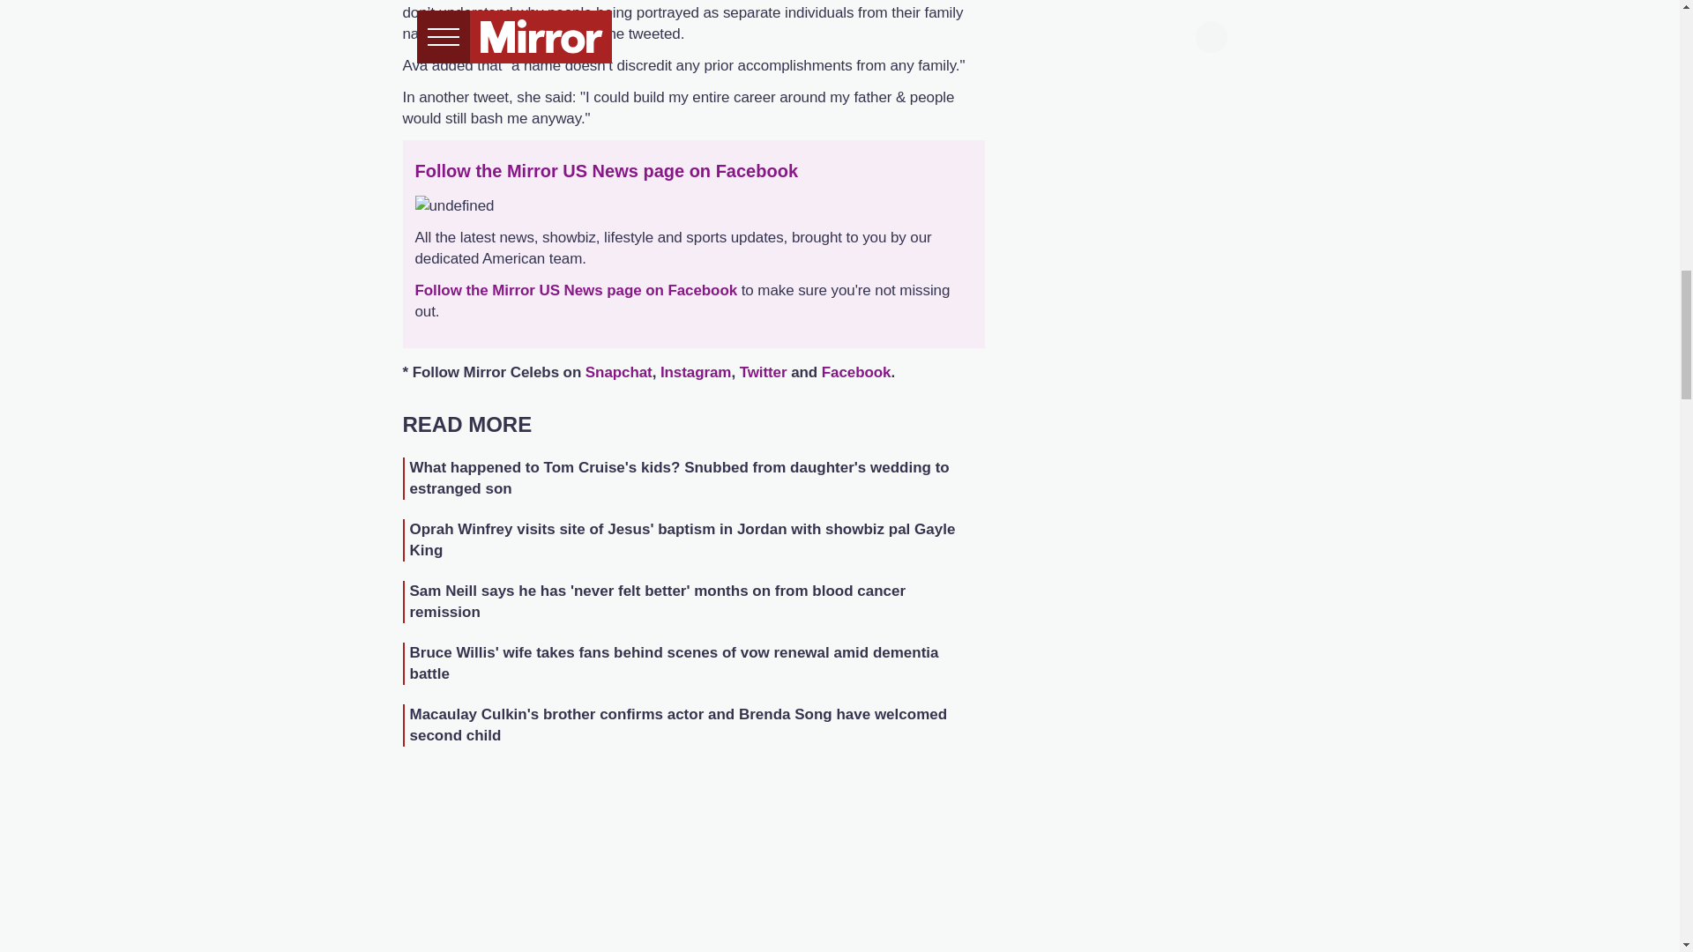  Describe the element at coordinates (619, 372) in the screenshot. I see `Snapchat` at that location.